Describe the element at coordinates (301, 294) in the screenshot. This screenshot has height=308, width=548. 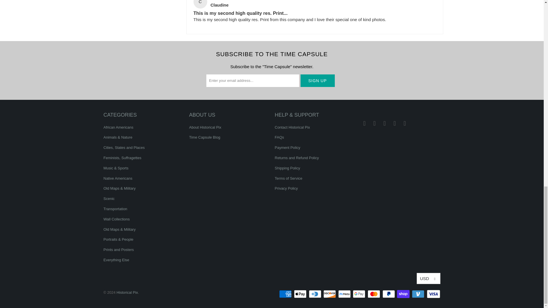
I see `Apple Pay` at that location.